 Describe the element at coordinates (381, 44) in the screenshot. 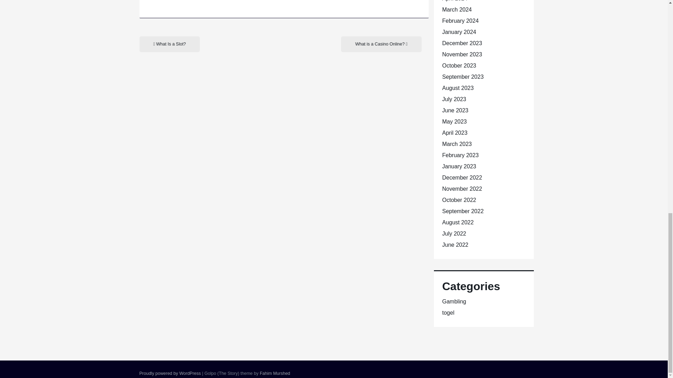

I see `What is a Casino Online?` at that location.